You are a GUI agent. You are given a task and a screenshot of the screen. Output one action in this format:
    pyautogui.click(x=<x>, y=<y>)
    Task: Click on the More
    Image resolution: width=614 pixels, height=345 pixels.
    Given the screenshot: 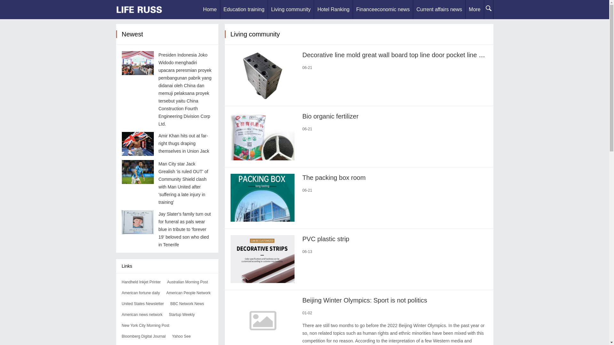 What is the action you would take?
    pyautogui.click(x=475, y=10)
    